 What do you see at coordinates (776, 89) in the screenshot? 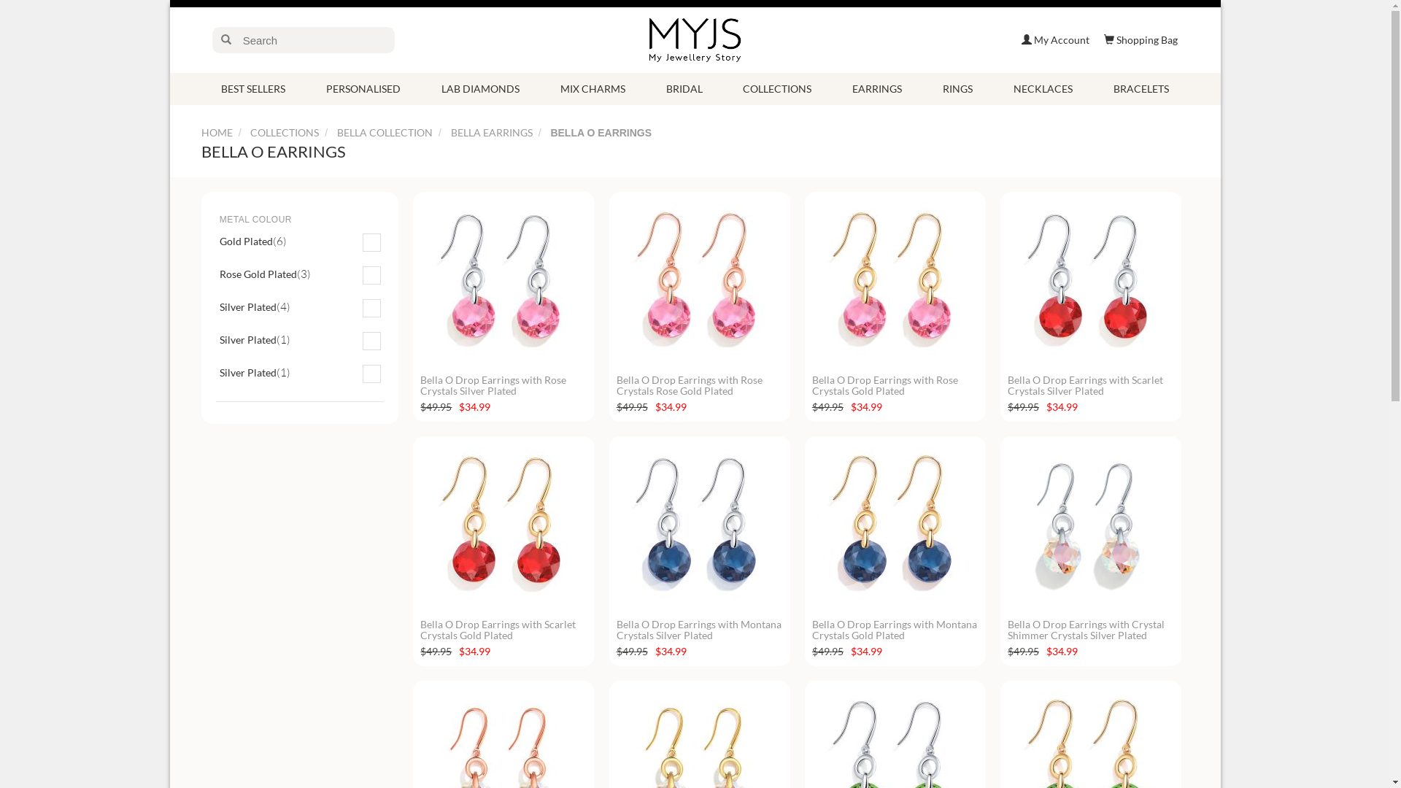
I see `COLLECTIONS` at bounding box center [776, 89].